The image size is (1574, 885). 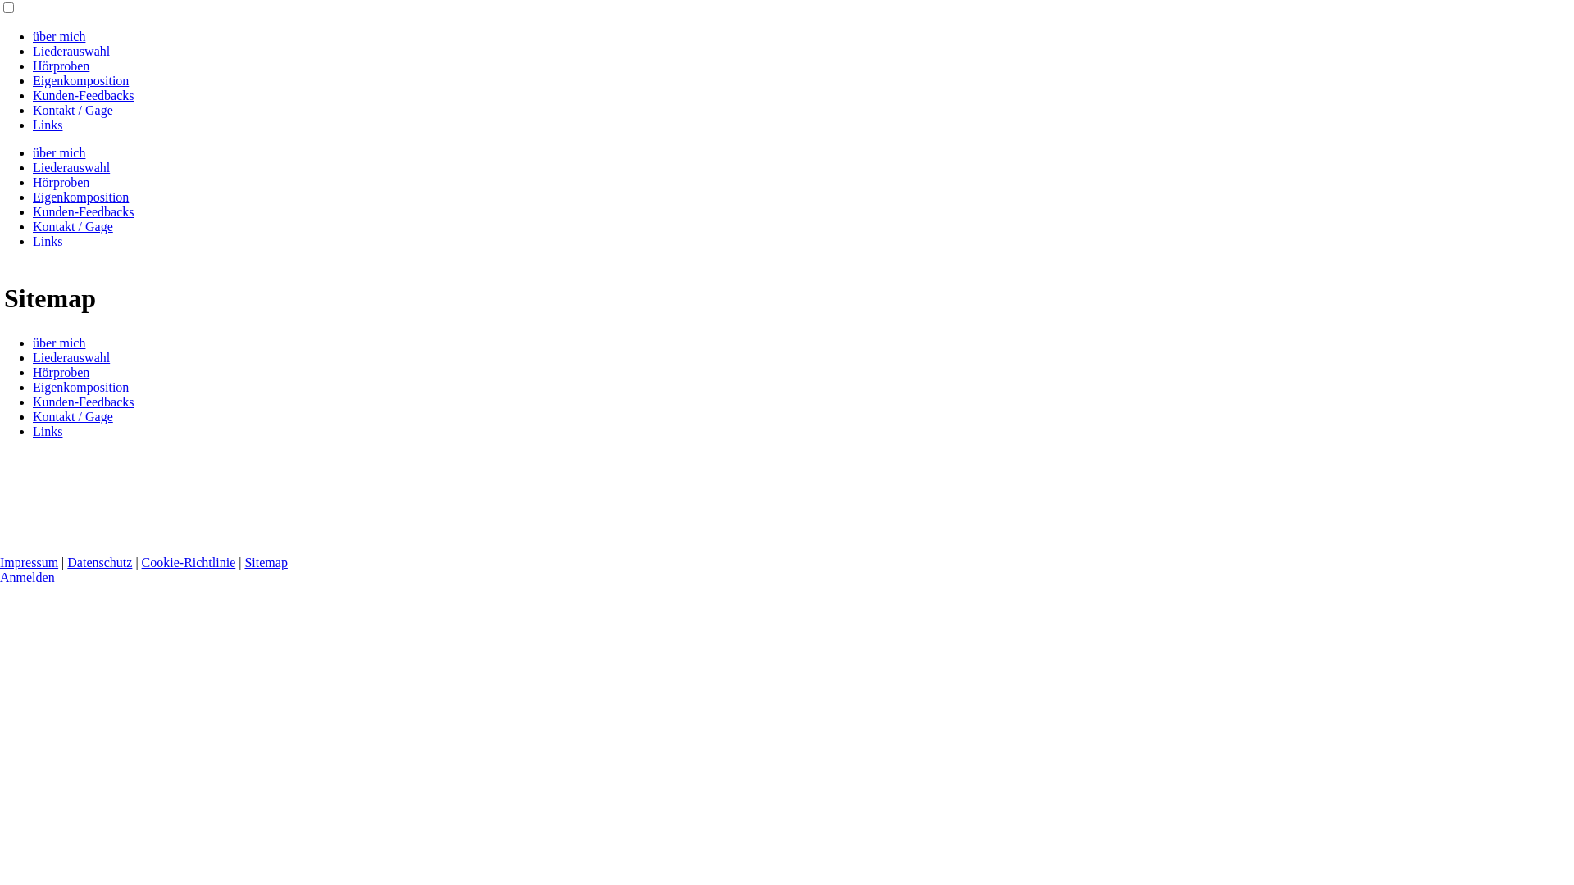 I want to click on Sitemap, so click(x=266, y=562).